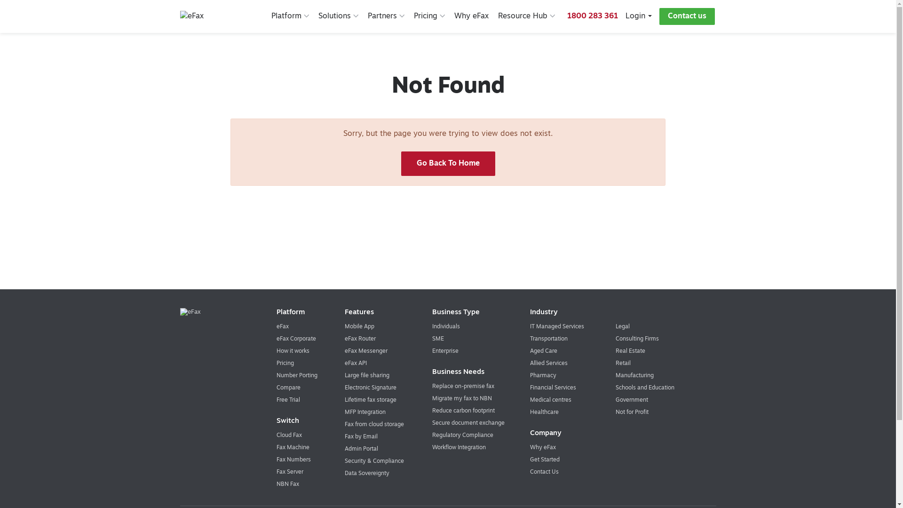 The height and width of the screenshot is (508, 903). What do you see at coordinates (459, 448) in the screenshot?
I see `Workflow Integration` at bounding box center [459, 448].